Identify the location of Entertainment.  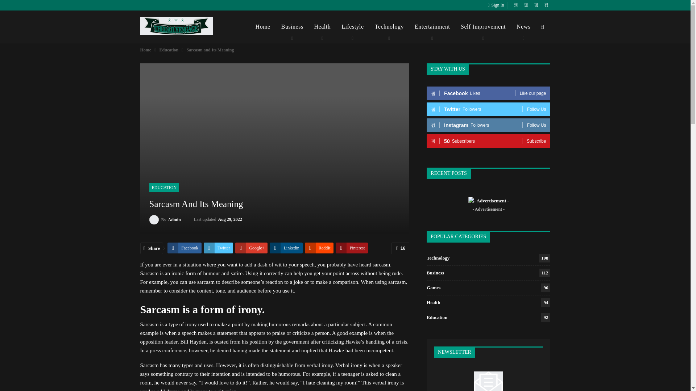
(432, 27).